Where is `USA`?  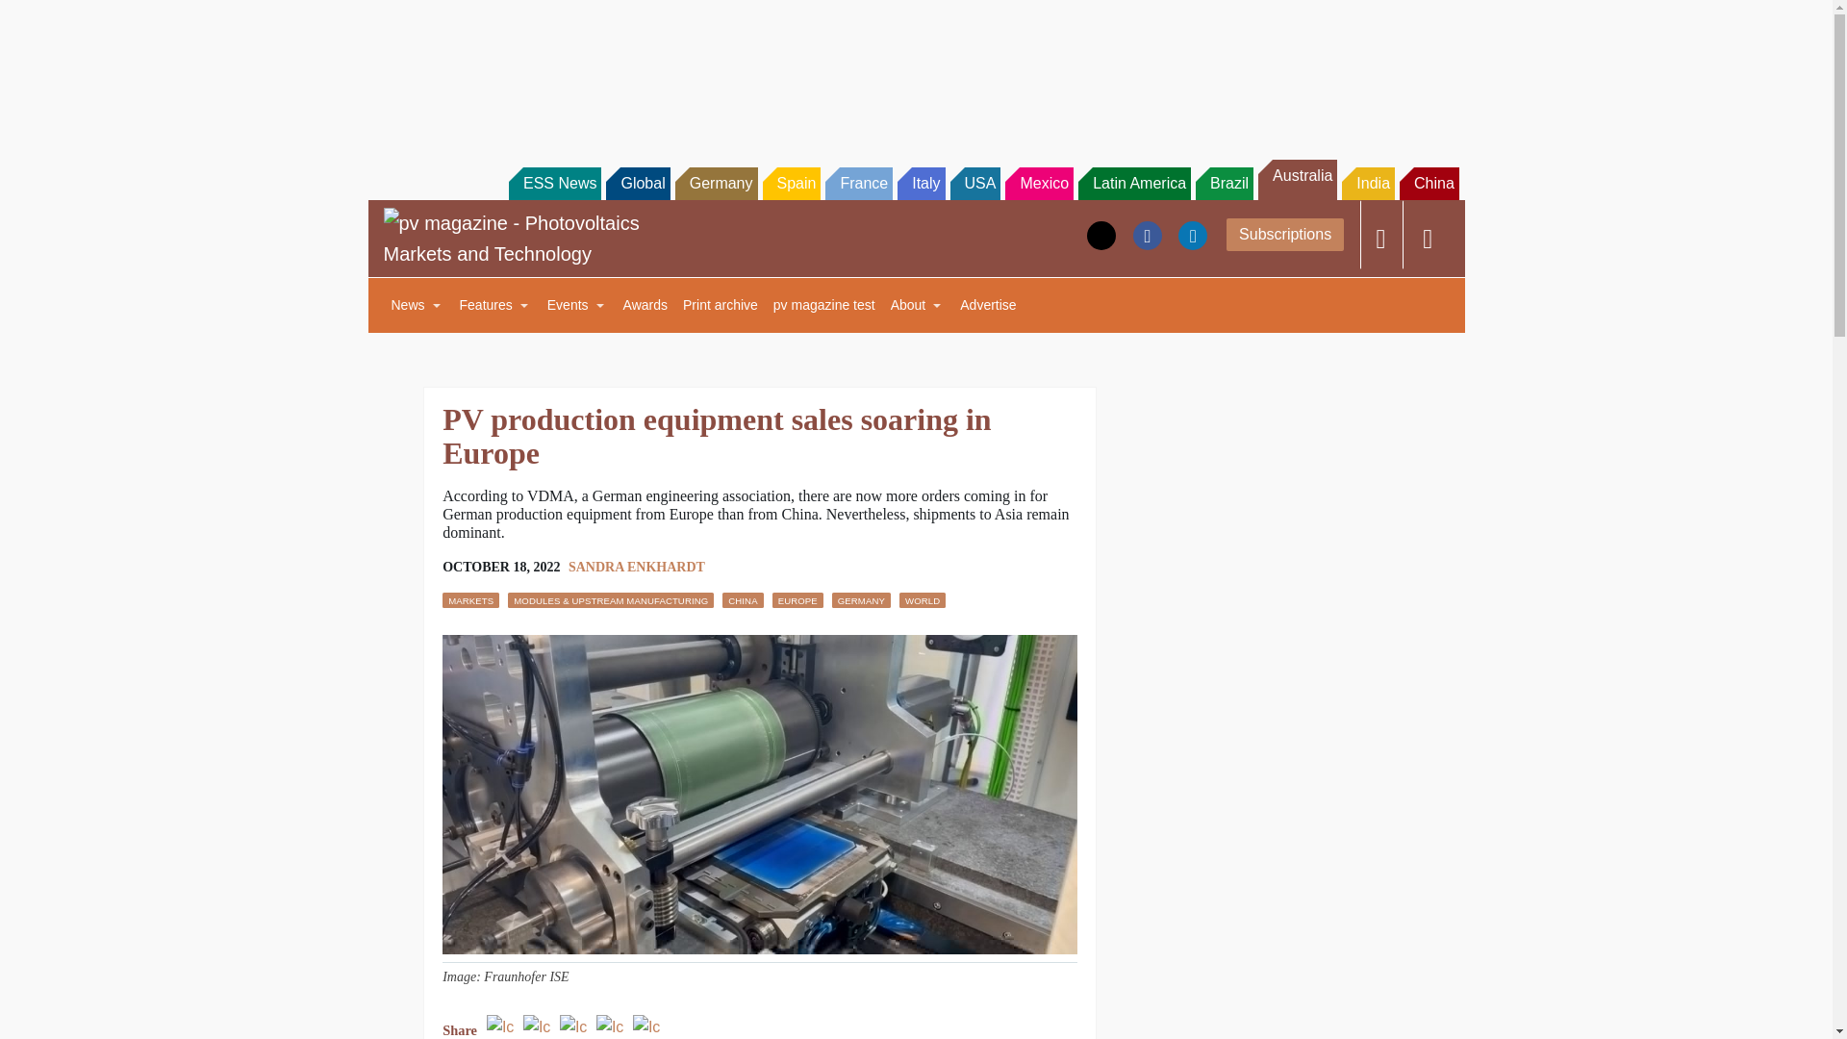 USA is located at coordinates (975, 183).